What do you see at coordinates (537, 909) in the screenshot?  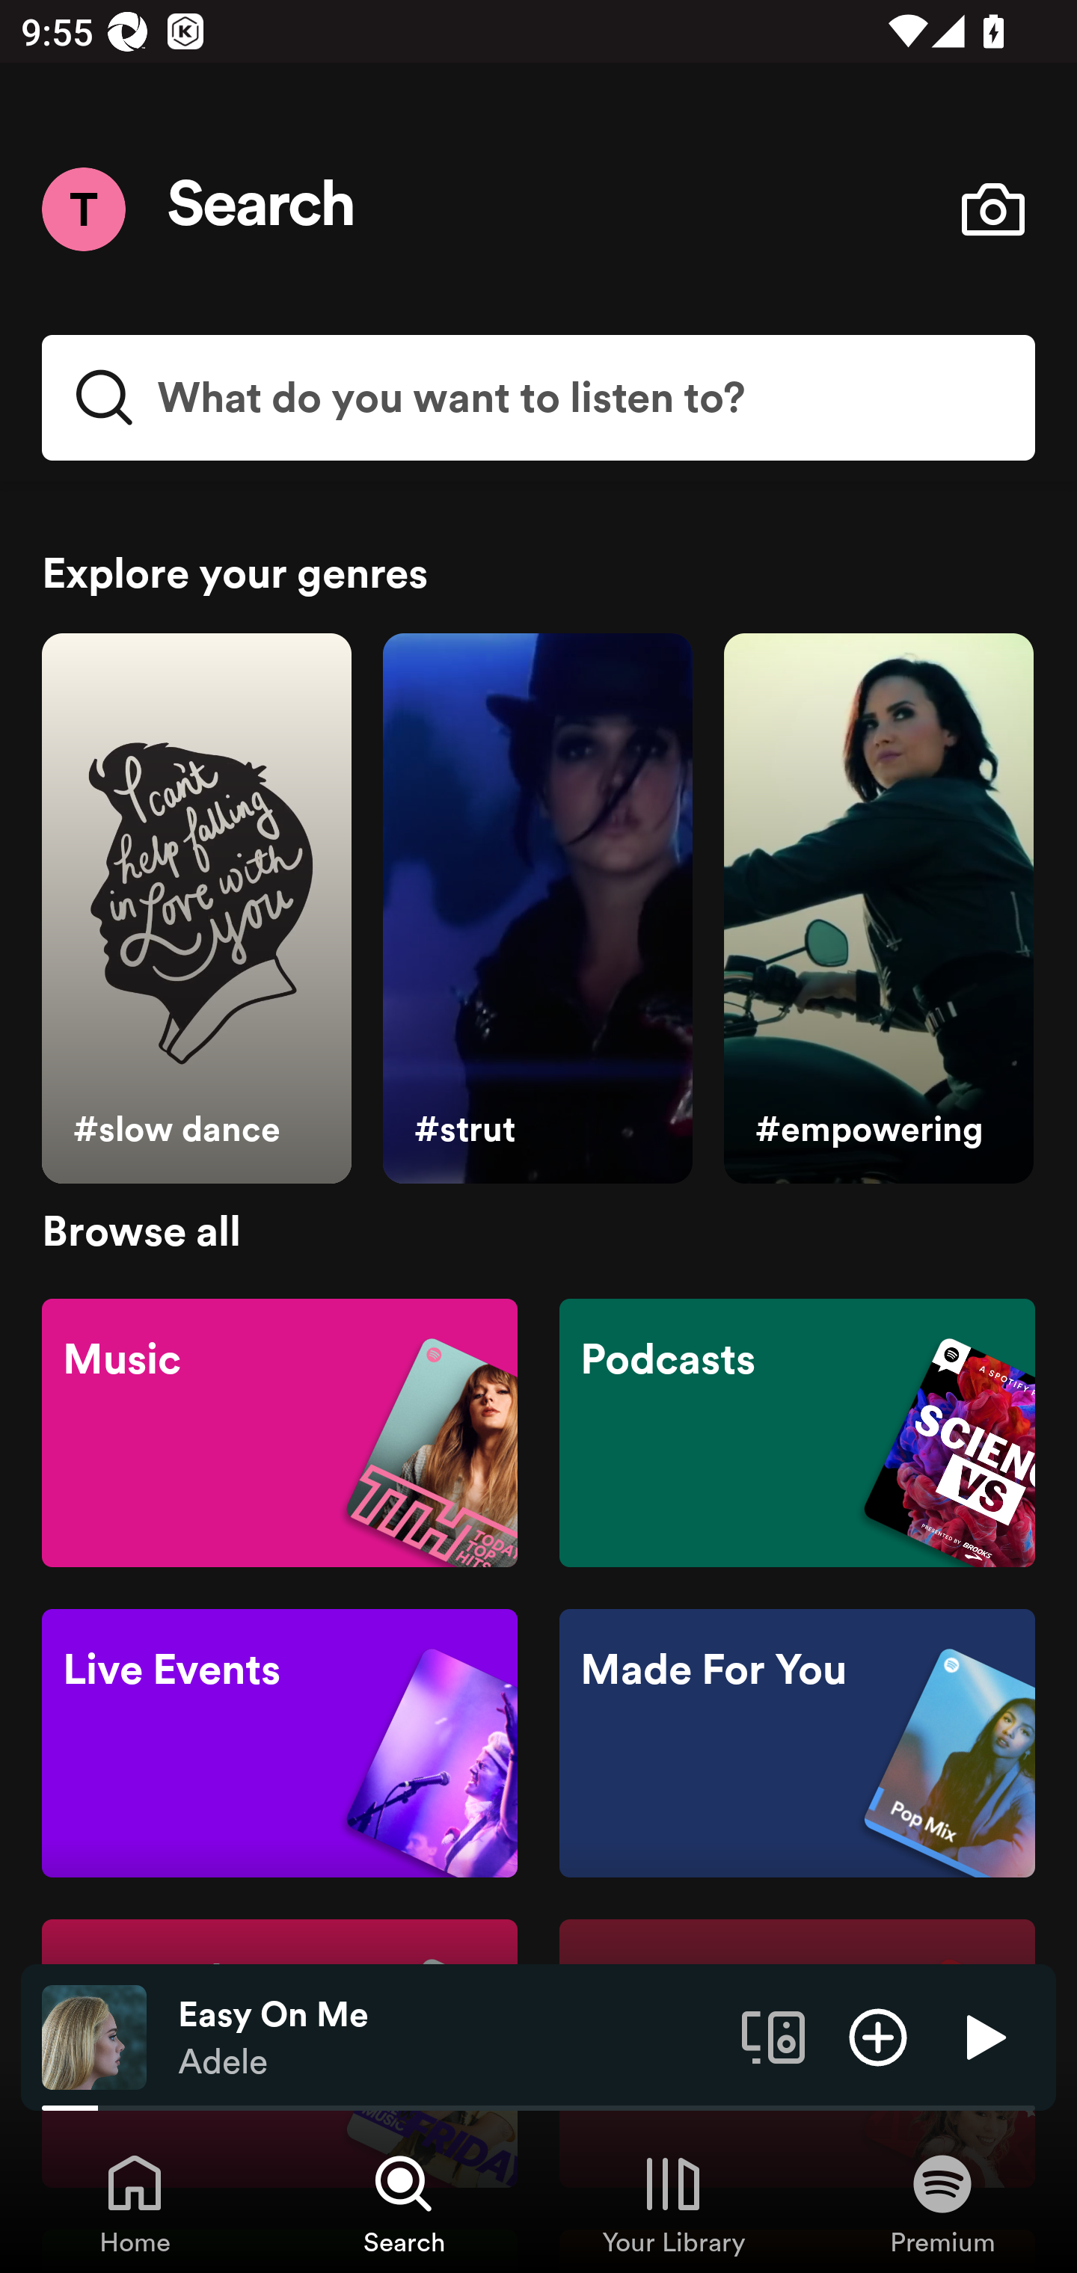 I see `#strut` at bounding box center [537, 909].